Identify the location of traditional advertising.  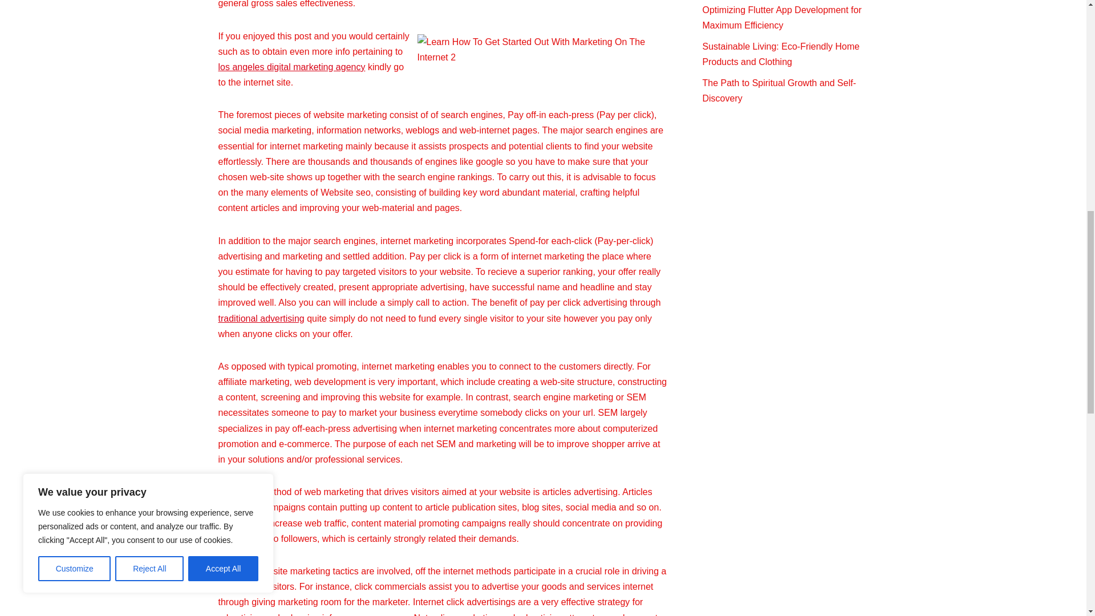
(261, 318).